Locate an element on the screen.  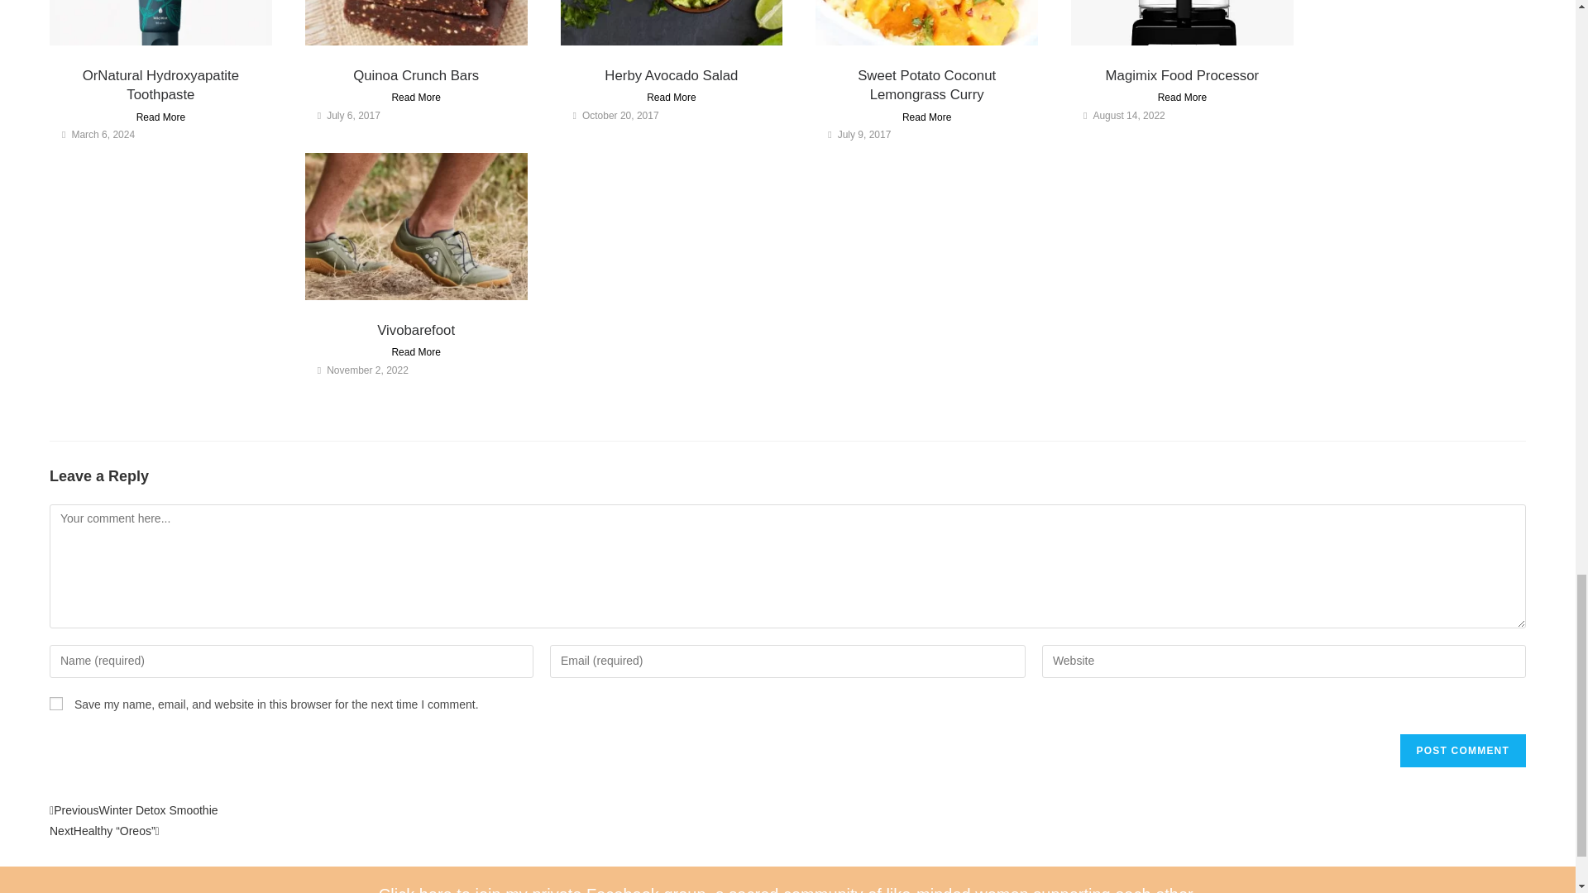
Herby Avocado Salad is located at coordinates (672, 76).